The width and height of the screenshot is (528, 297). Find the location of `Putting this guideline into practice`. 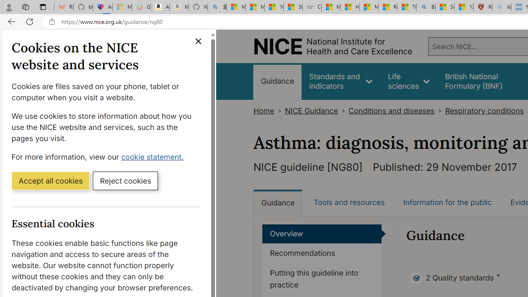

Putting this guideline into practice is located at coordinates (322, 279).